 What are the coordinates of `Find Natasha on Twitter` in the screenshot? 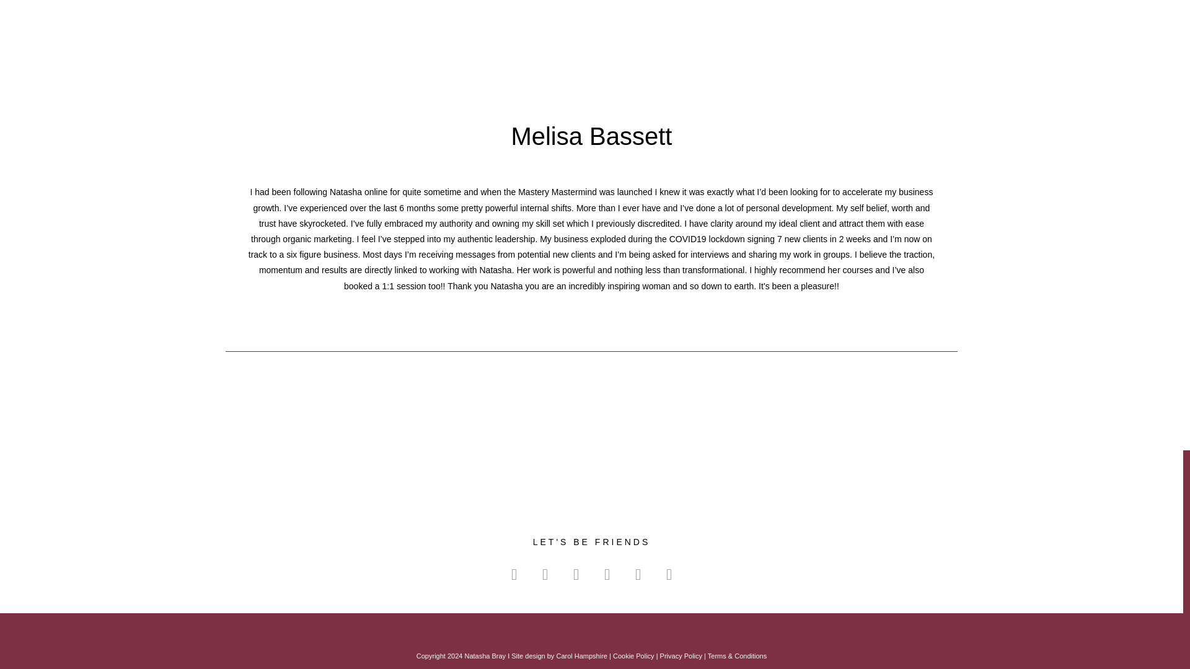 It's located at (576, 575).